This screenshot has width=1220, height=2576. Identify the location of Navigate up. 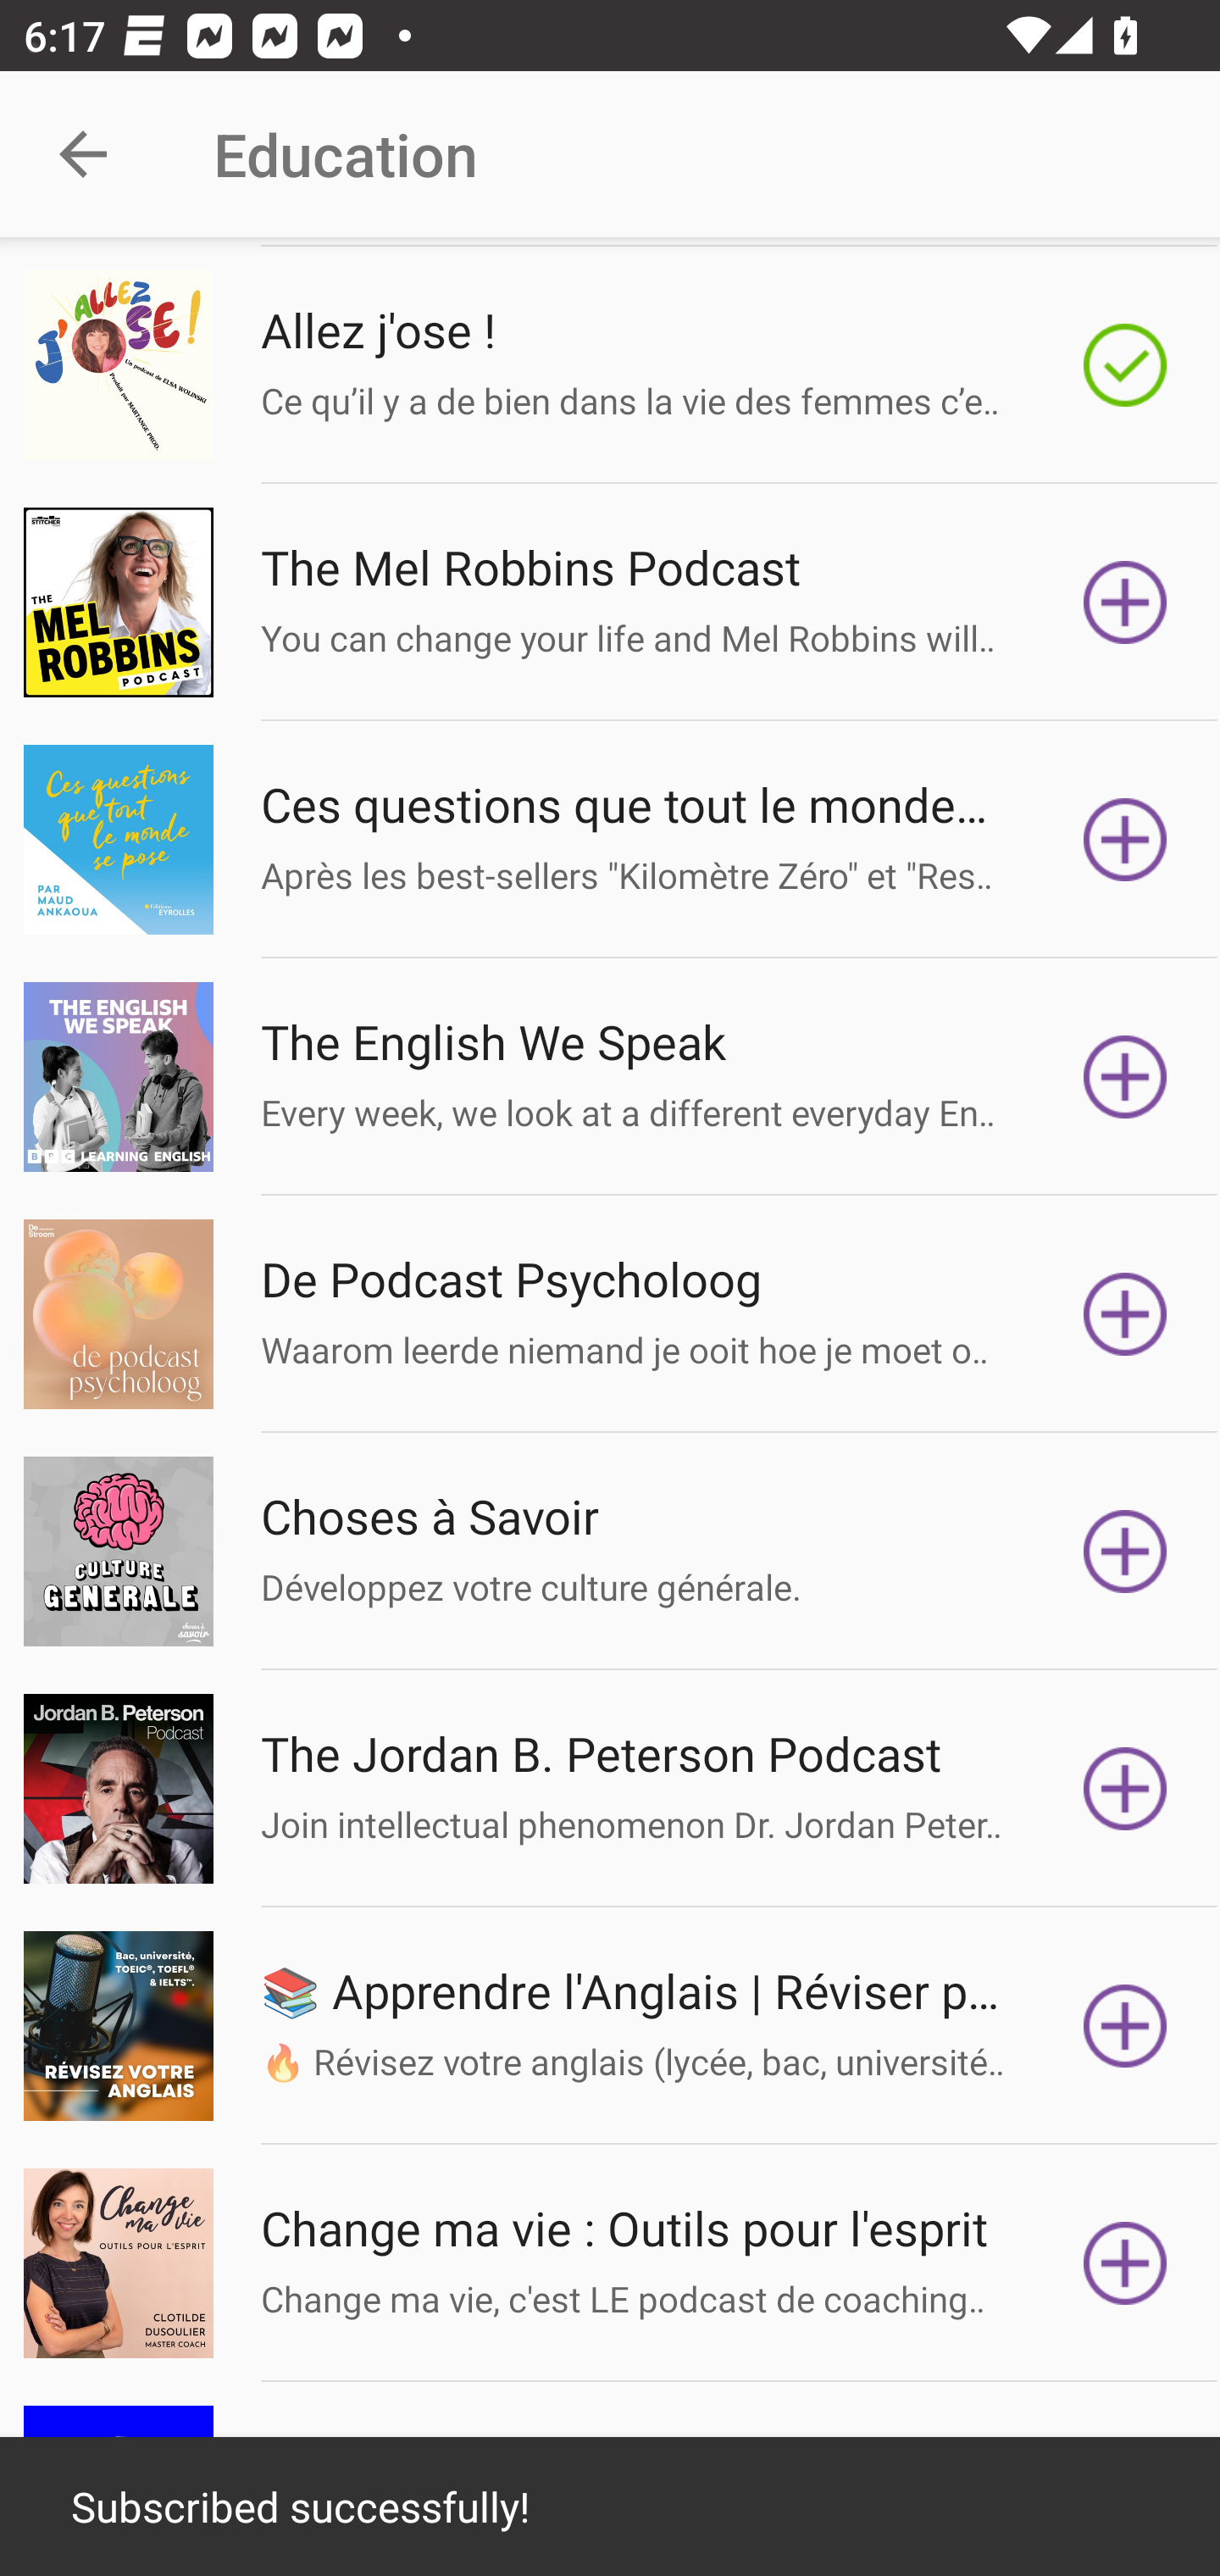
(83, 154).